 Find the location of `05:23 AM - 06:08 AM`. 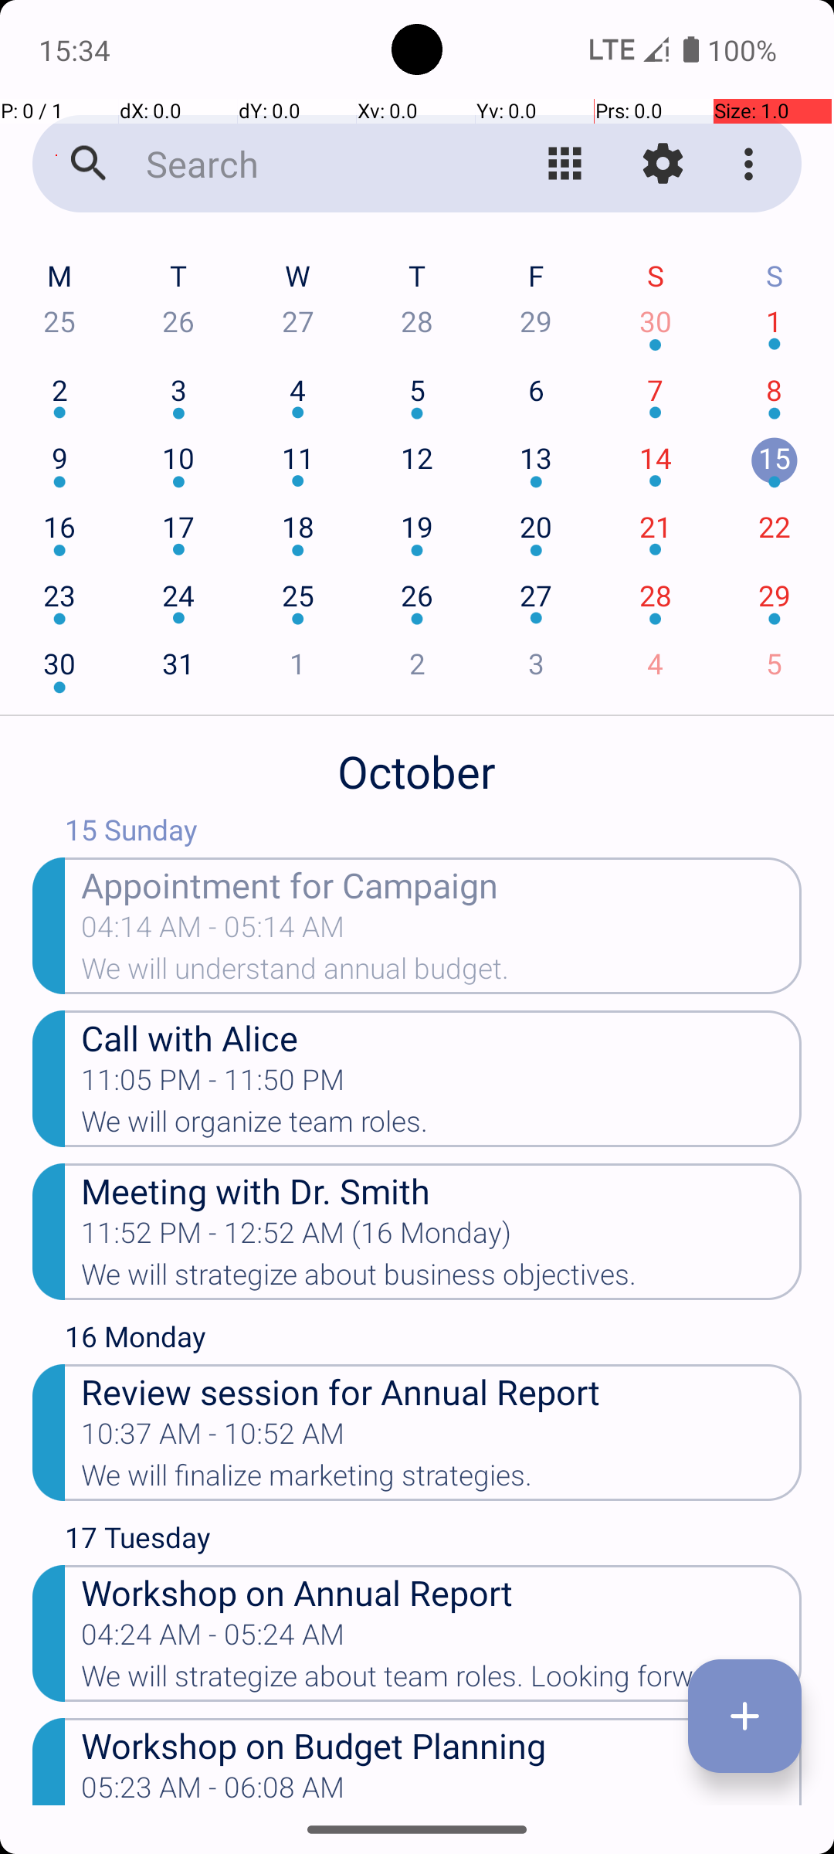

05:23 AM - 06:08 AM is located at coordinates (213, 1788).